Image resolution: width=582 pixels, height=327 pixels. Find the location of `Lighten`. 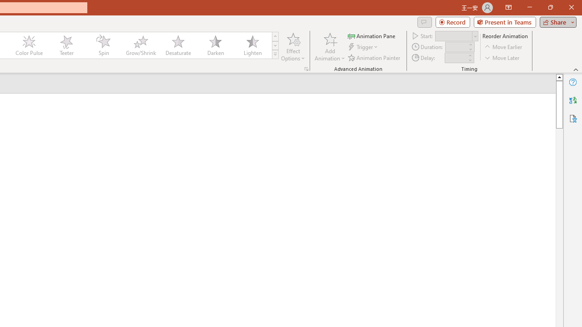

Lighten is located at coordinates (252, 45).